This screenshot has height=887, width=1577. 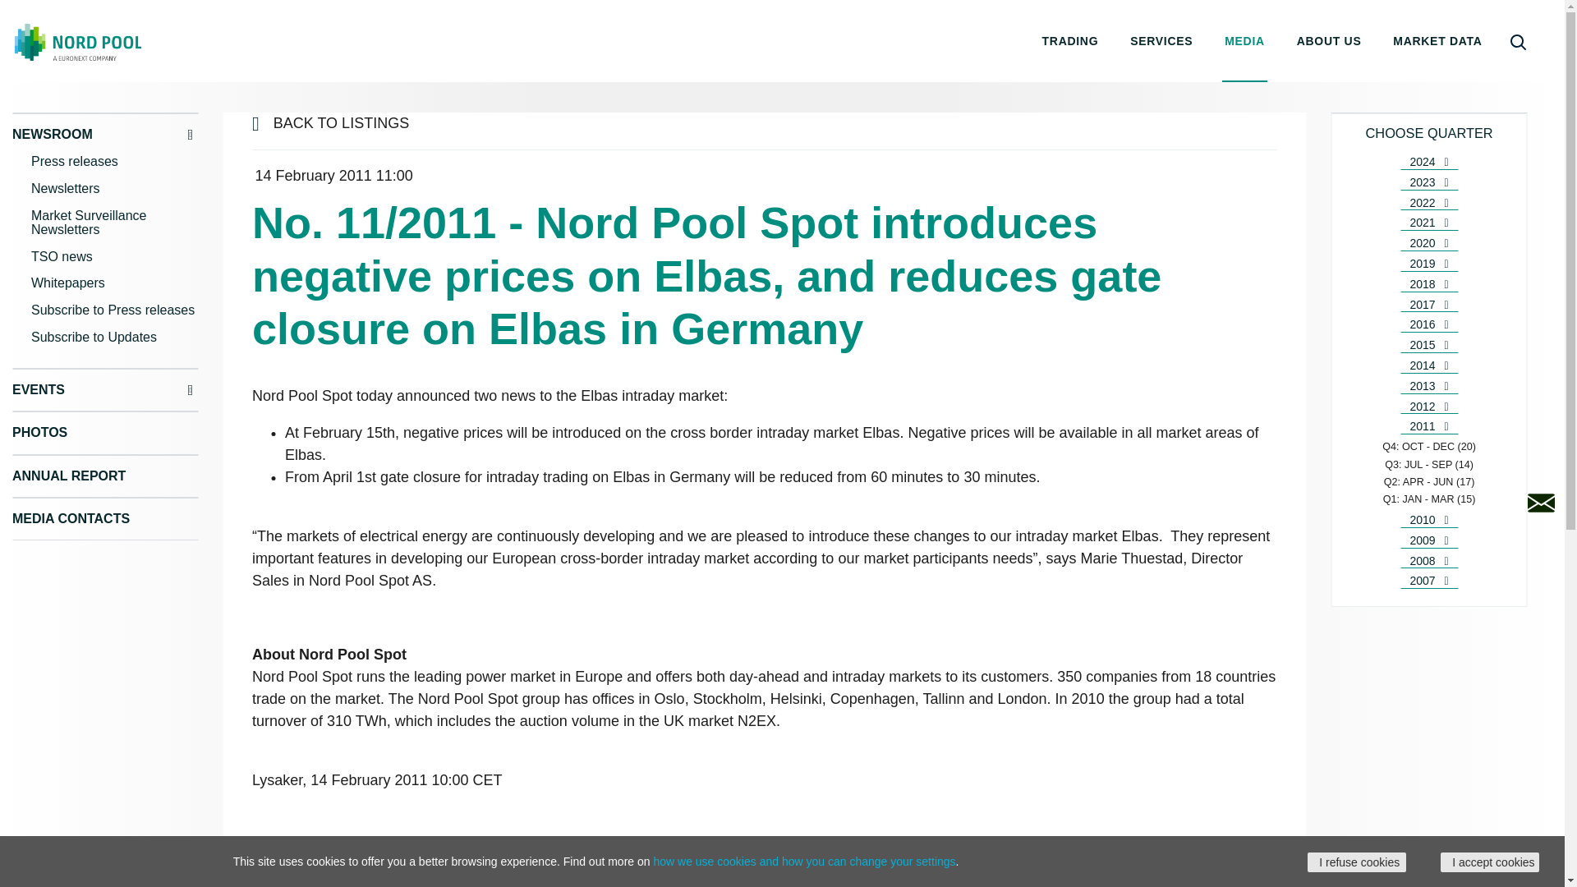 What do you see at coordinates (1490, 862) in the screenshot?
I see `I accept cookies` at bounding box center [1490, 862].